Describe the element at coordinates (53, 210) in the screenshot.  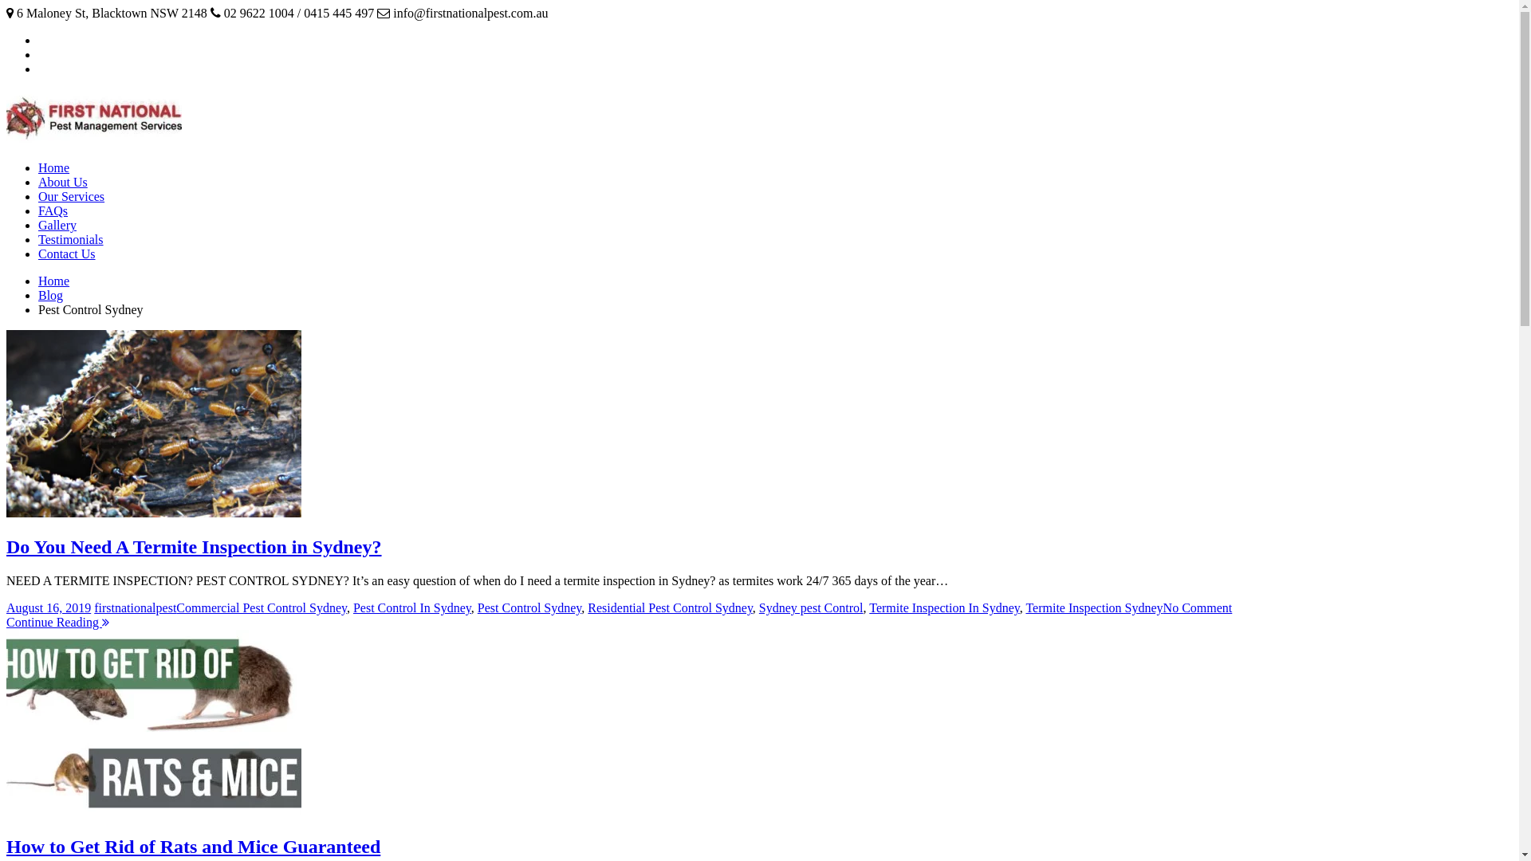
I see `FAQs` at that location.